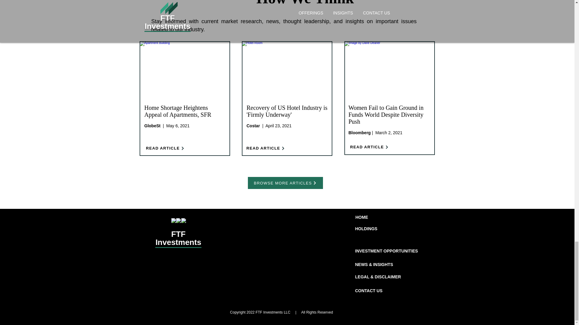 The image size is (579, 325). What do you see at coordinates (366, 229) in the screenshot?
I see `HOLDINGS` at bounding box center [366, 229].